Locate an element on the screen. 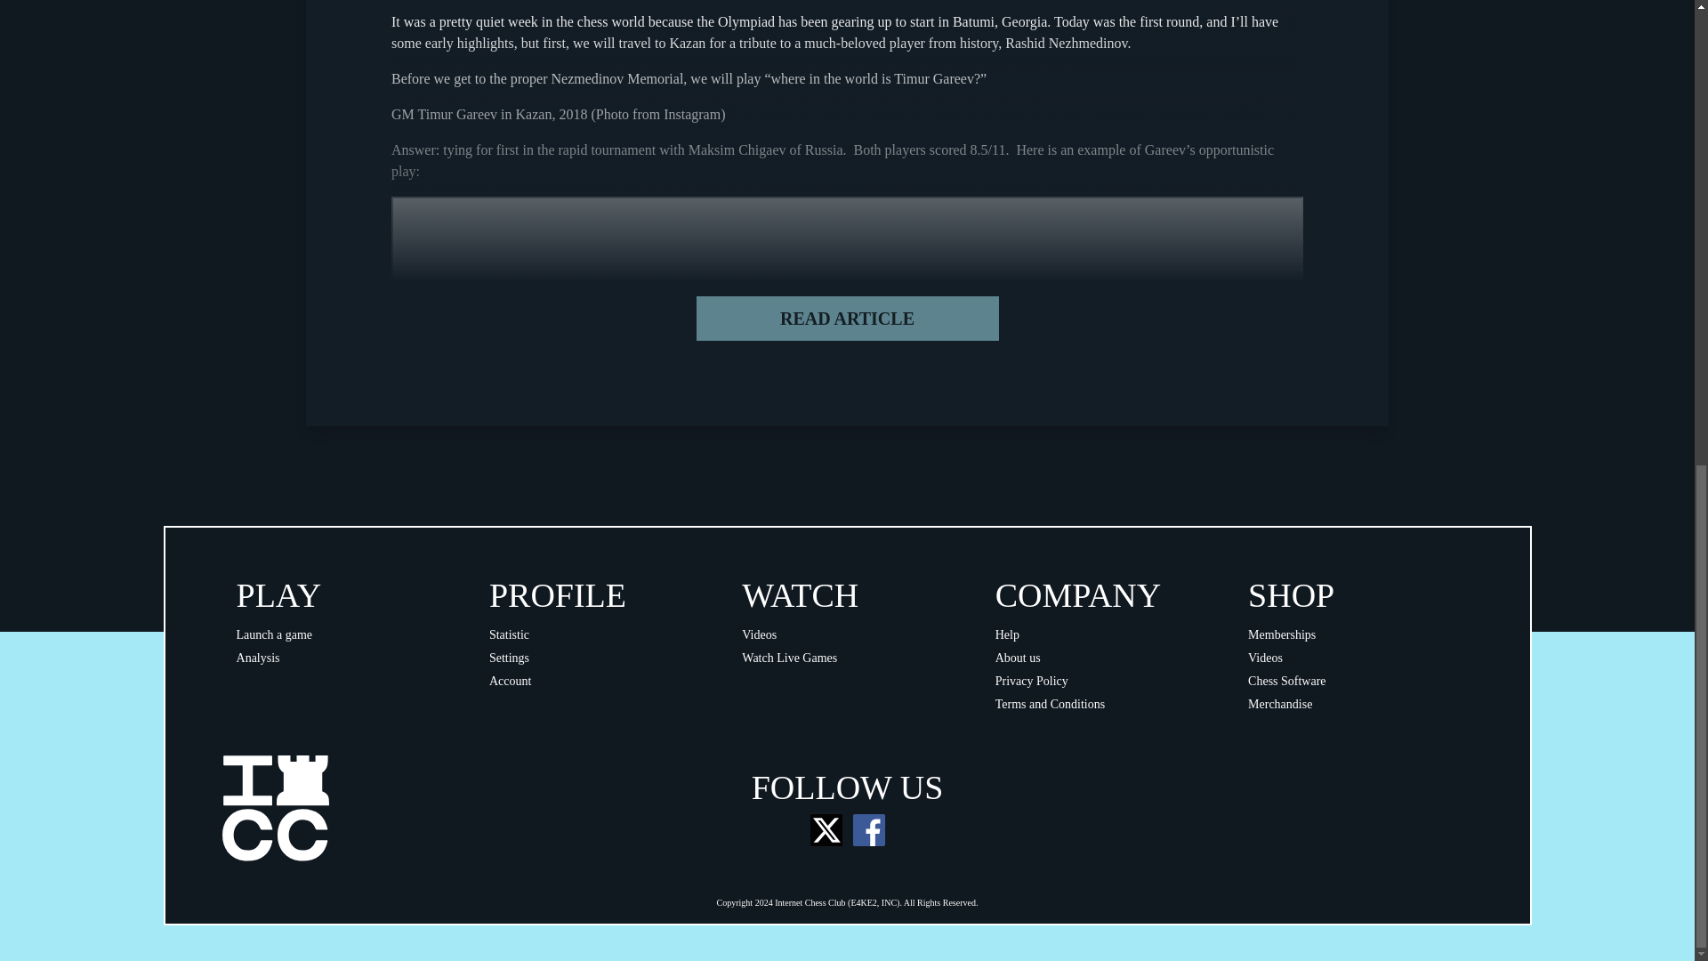  Launch a game is located at coordinates (274, 635).